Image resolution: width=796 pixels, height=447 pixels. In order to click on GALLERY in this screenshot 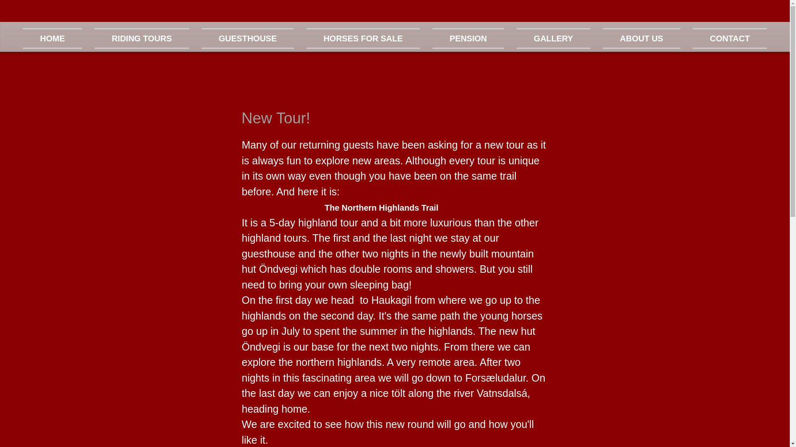, I will do `click(553, 38)`.